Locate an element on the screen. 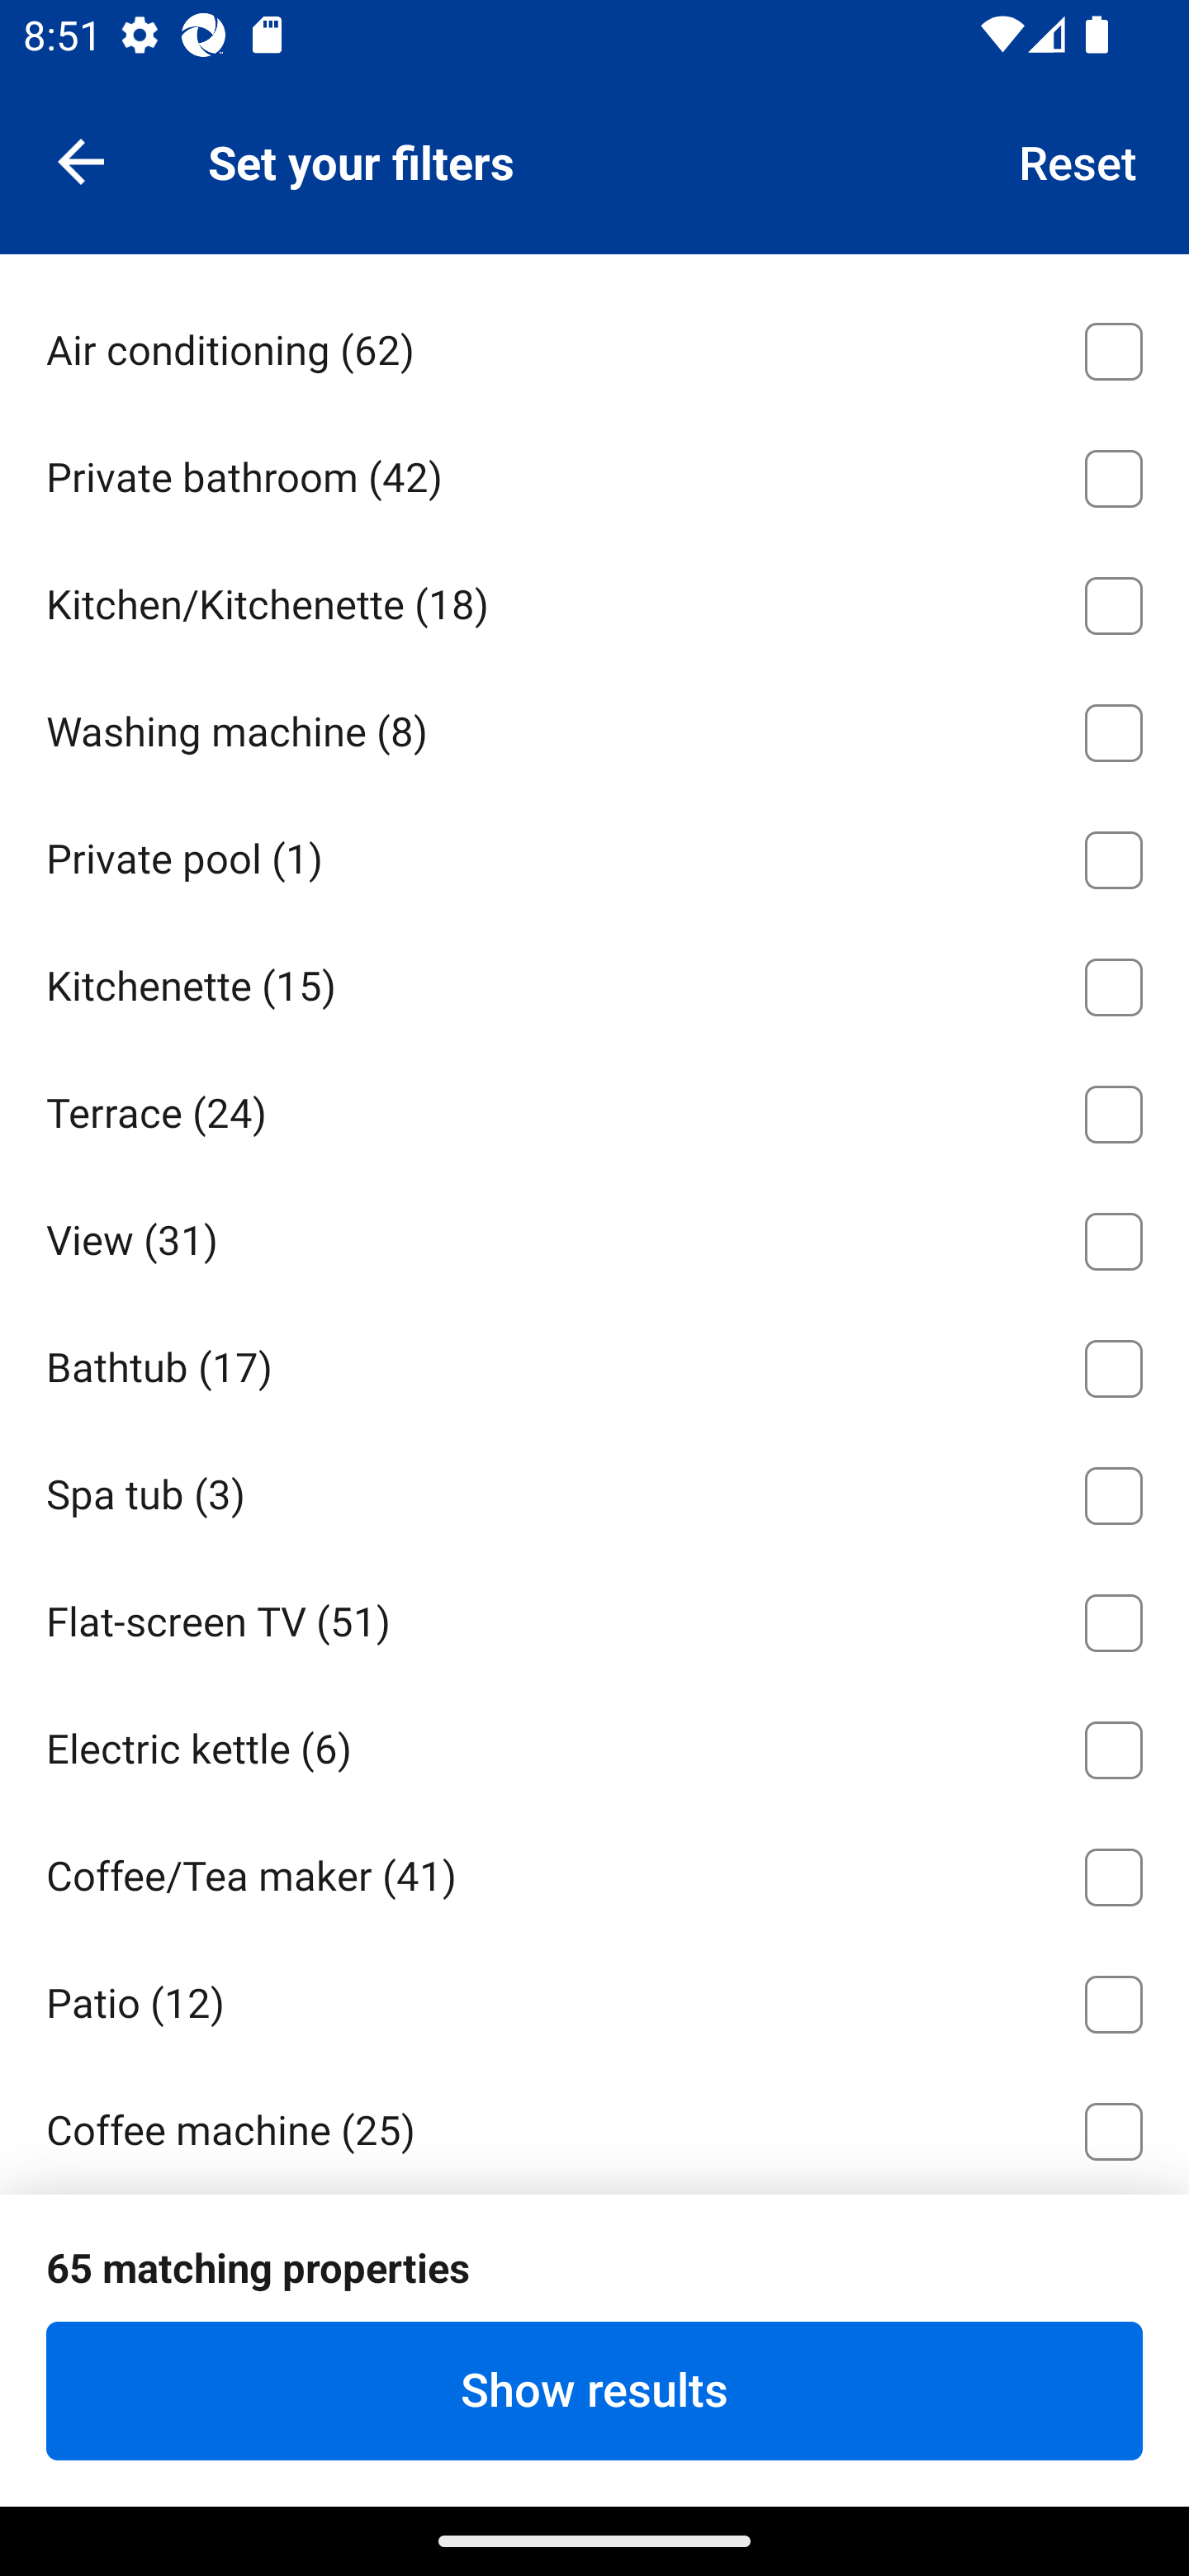  Show results is located at coordinates (594, 2390).